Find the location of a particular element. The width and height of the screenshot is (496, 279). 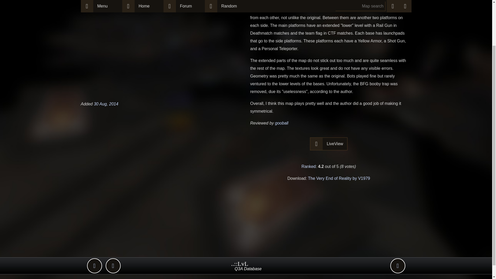

LiveView is located at coordinates (335, 144).